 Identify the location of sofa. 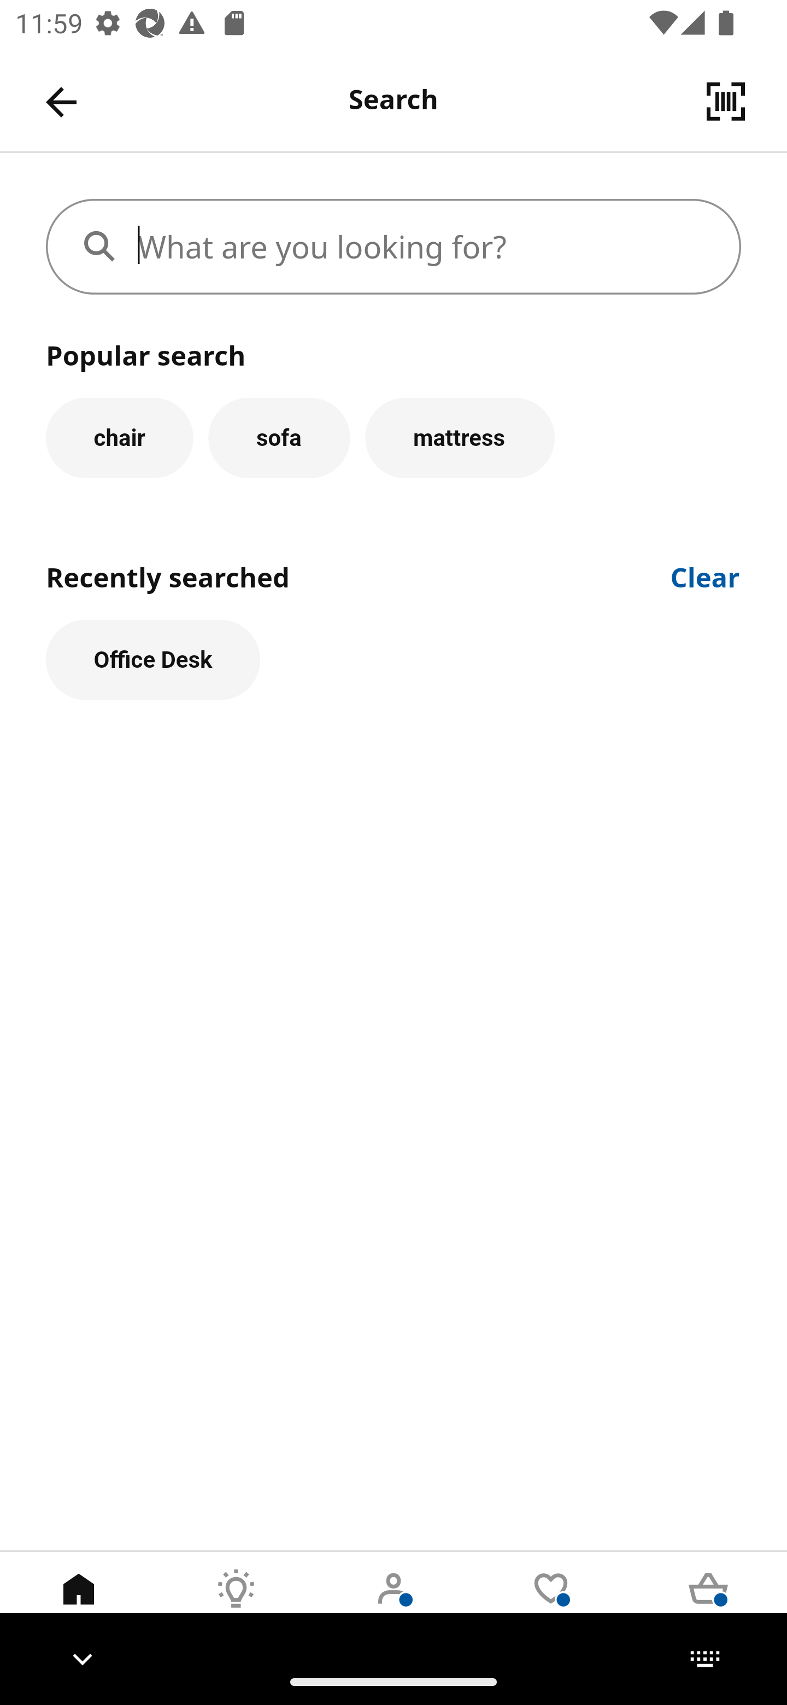
(279, 437).